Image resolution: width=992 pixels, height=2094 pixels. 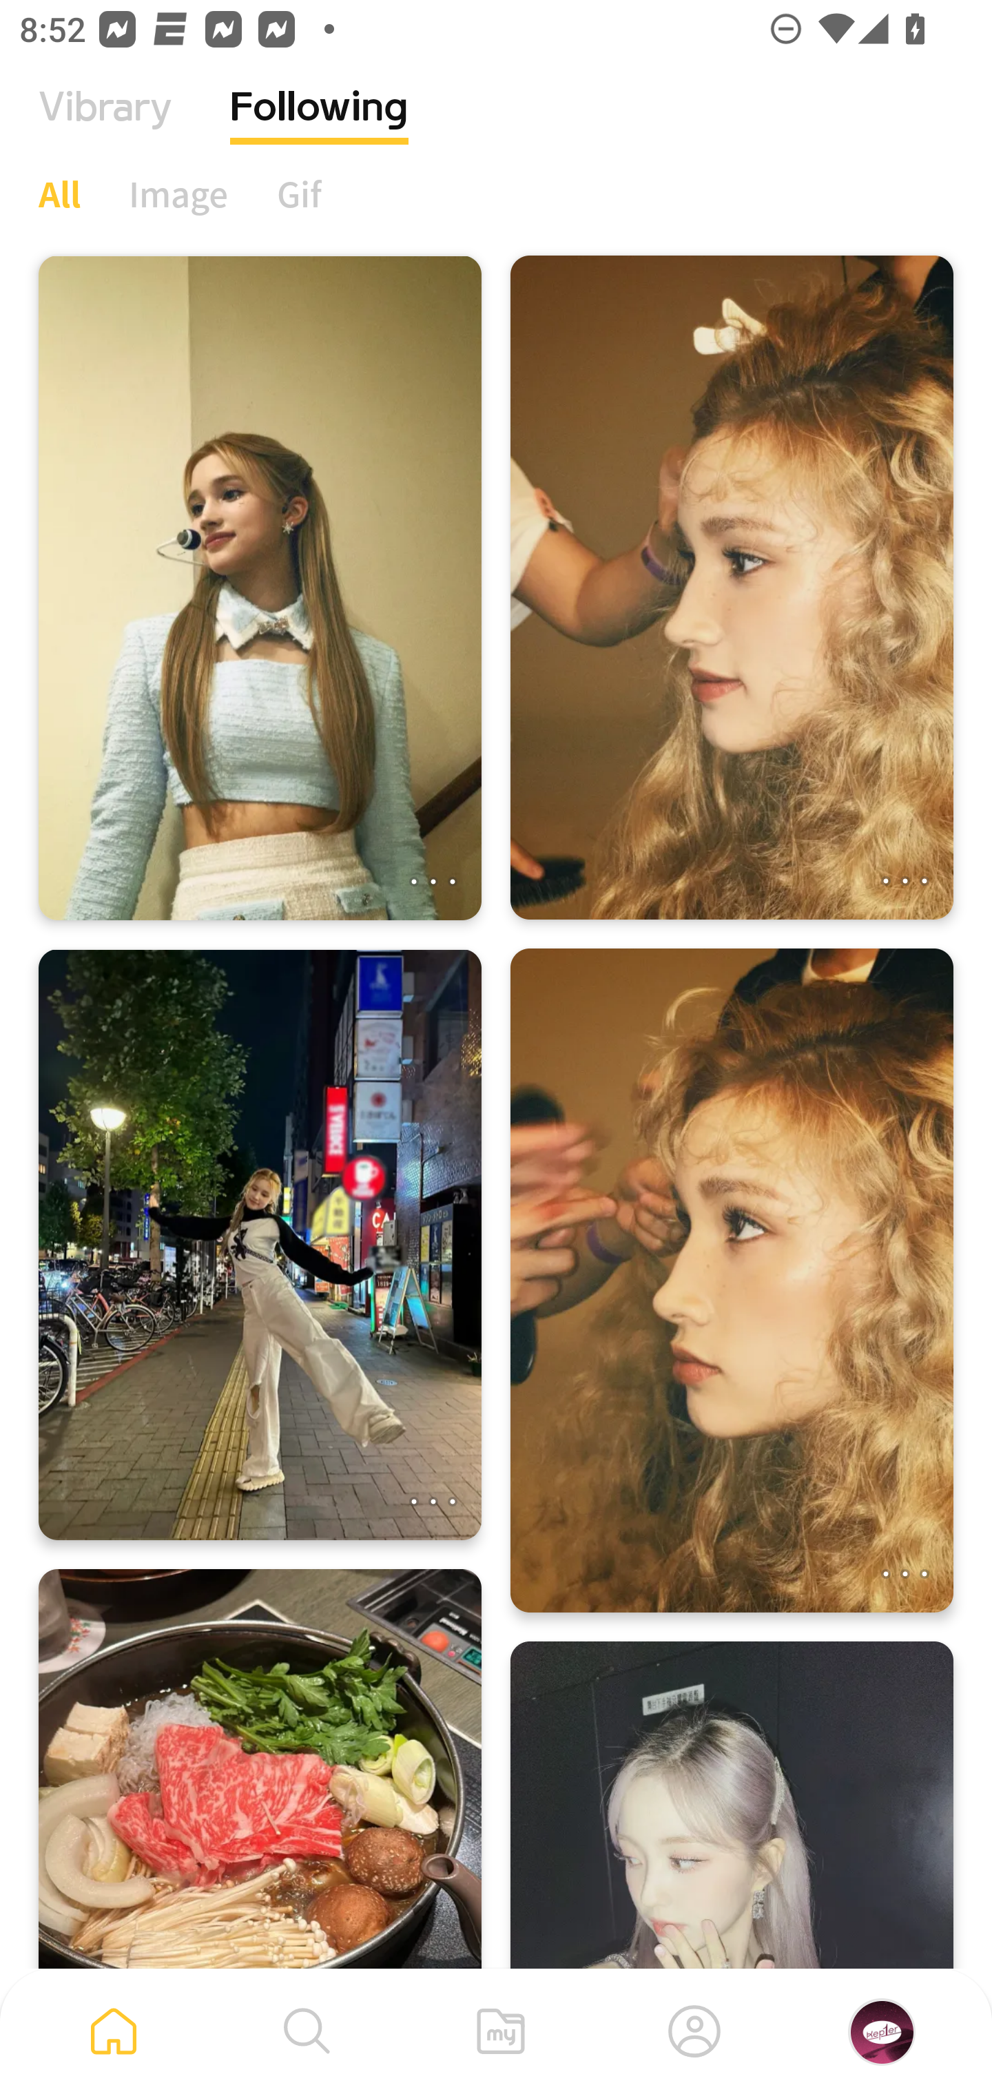 What do you see at coordinates (59, 194) in the screenshot?
I see `All` at bounding box center [59, 194].